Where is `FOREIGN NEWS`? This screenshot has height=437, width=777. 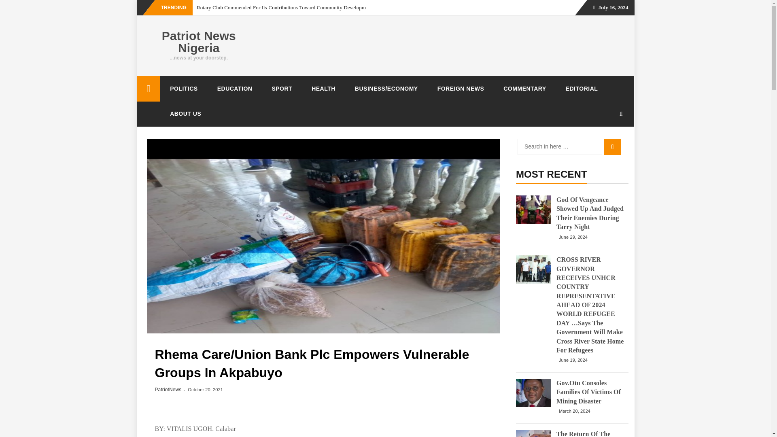 FOREIGN NEWS is located at coordinates (461, 88).